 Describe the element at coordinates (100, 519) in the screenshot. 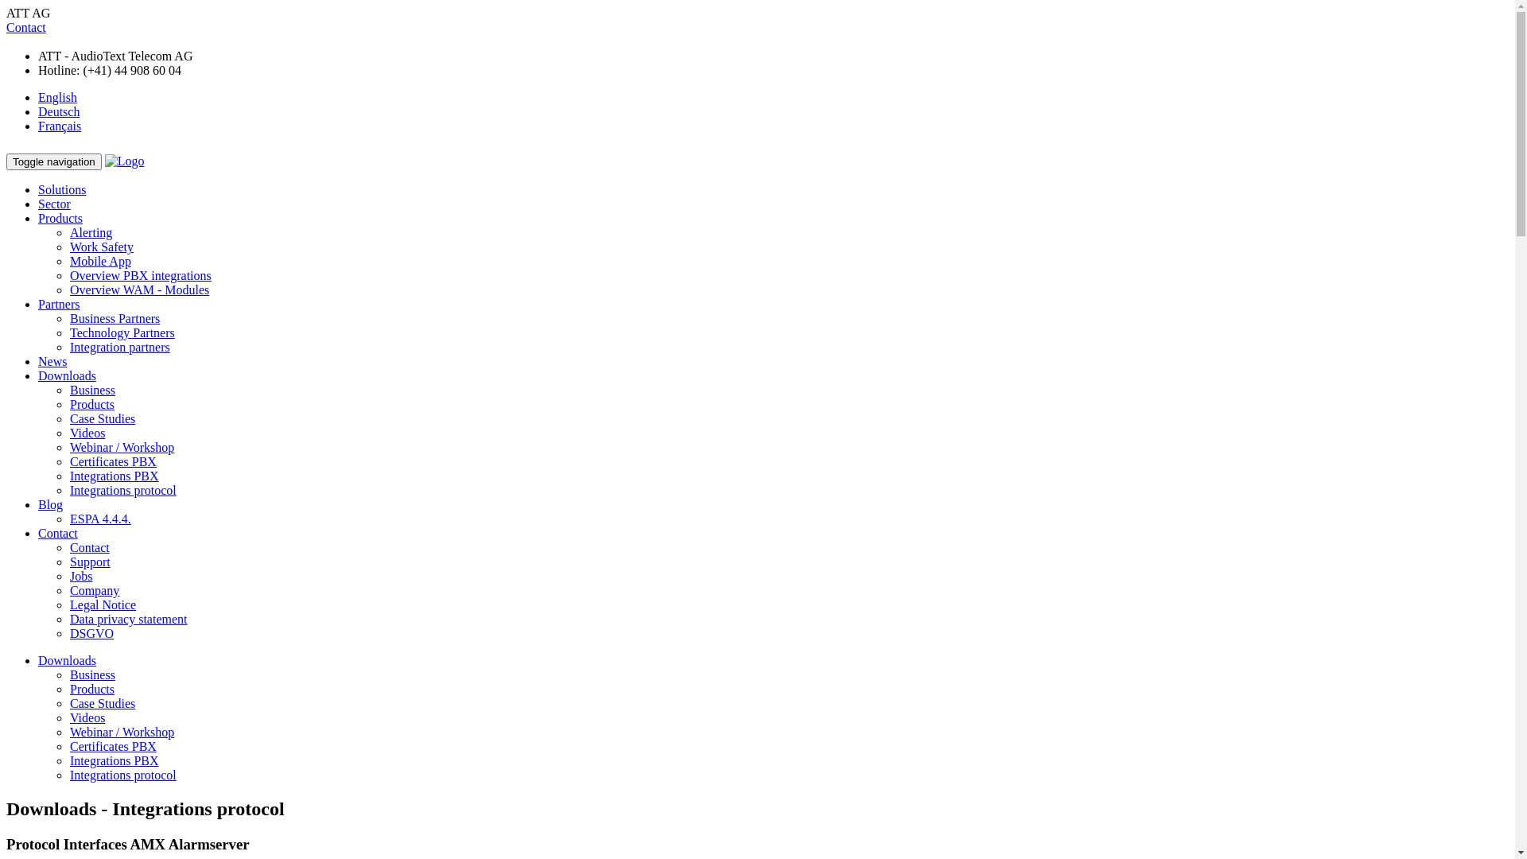

I see `ESPA 4.4.4.` at that location.